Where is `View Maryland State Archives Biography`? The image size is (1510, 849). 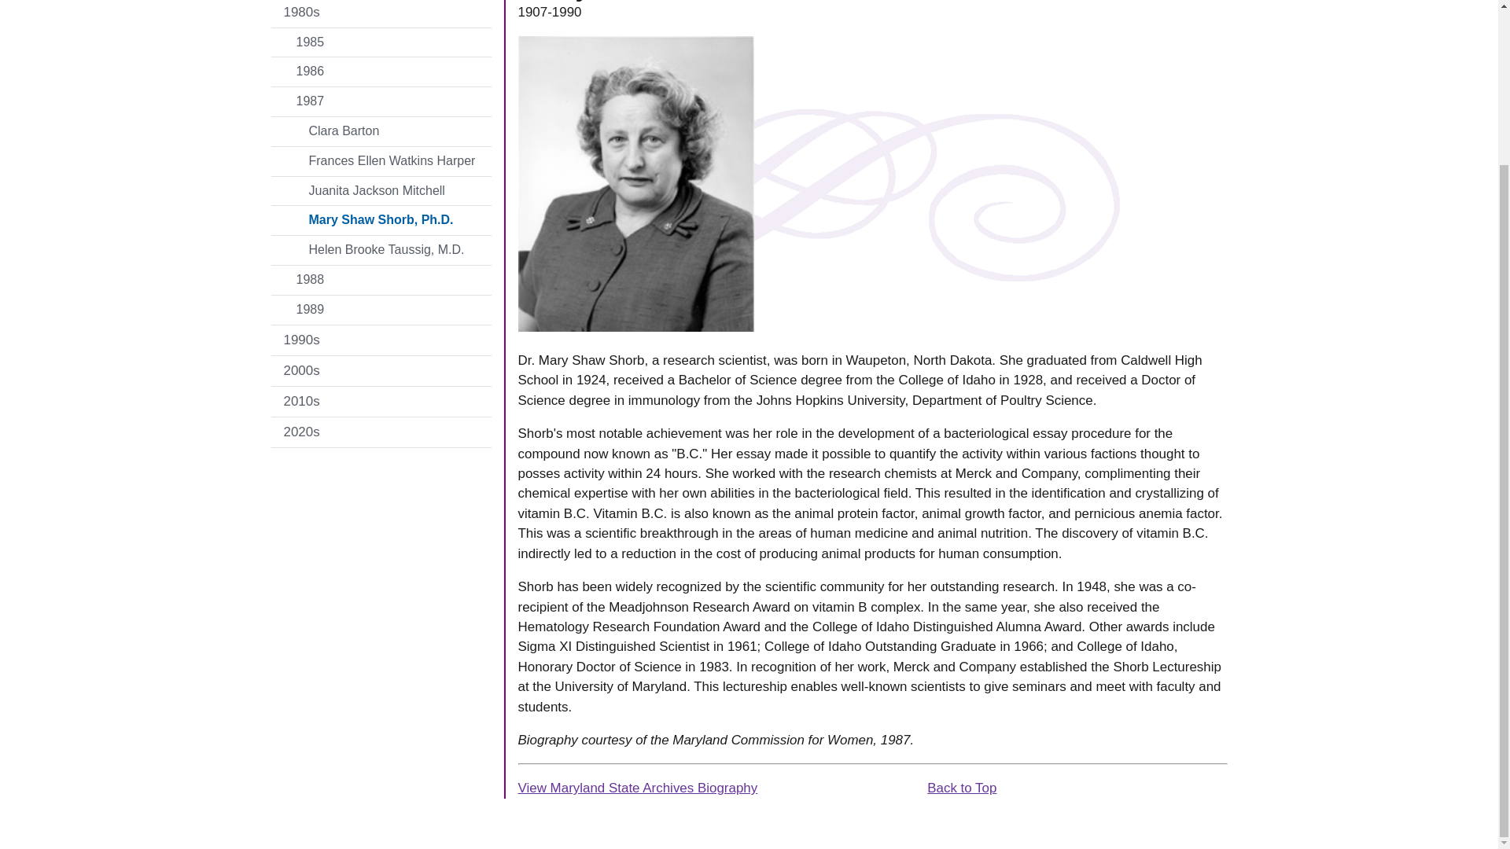
View Maryland State Archives Biography is located at coordinates (637, 788).